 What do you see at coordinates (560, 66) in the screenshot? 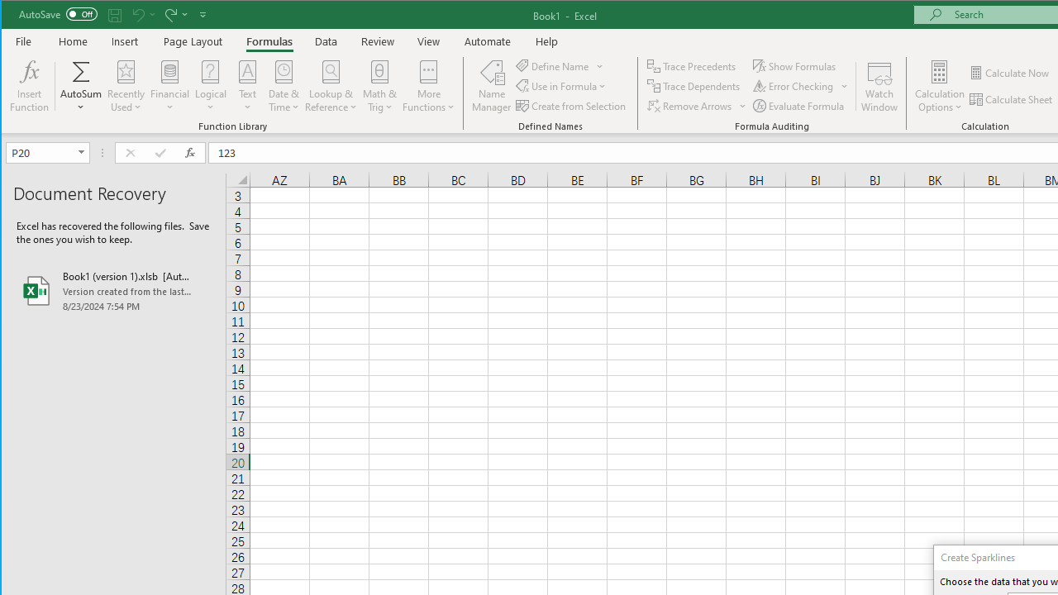
I see `Define Name` at bounding box center [560, 66].